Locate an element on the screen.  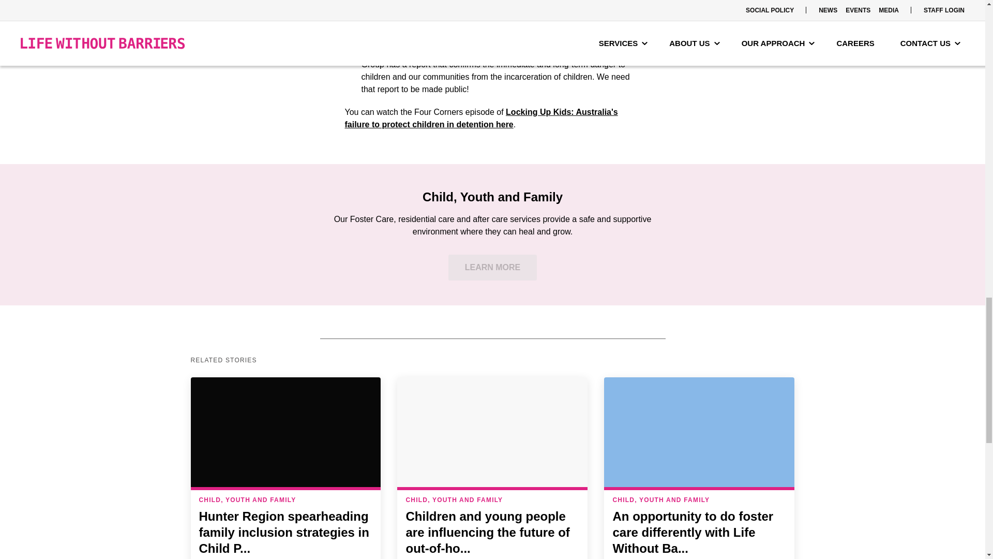
LEARN MORE is located at coordinates (492, 268).